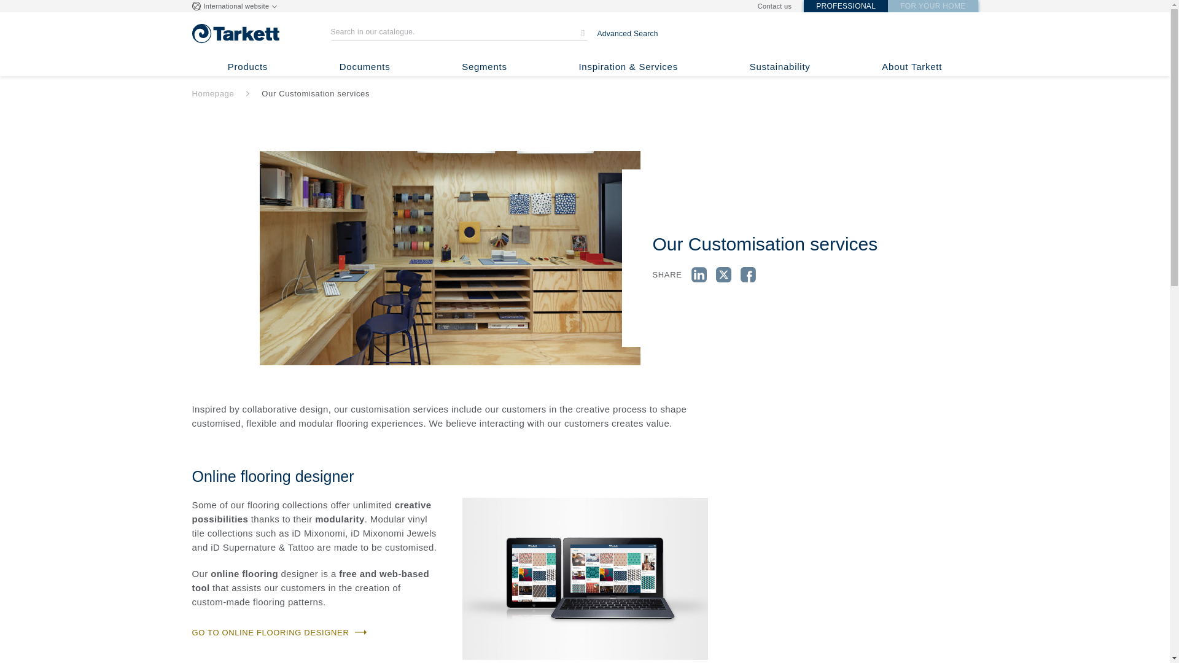  What do you see at coordinates (846, 6) in the screenshot?
I see `PROFESSIONAL` at bounding box center [846, 6].